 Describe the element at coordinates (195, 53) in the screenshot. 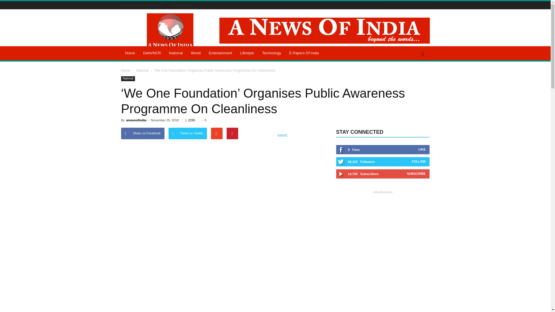

I see `World` at that location.